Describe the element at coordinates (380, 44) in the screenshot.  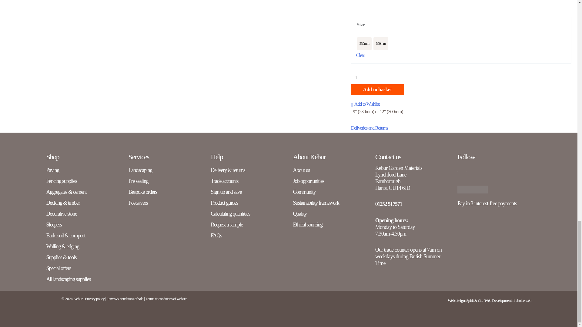
I see `300mm` at that location.